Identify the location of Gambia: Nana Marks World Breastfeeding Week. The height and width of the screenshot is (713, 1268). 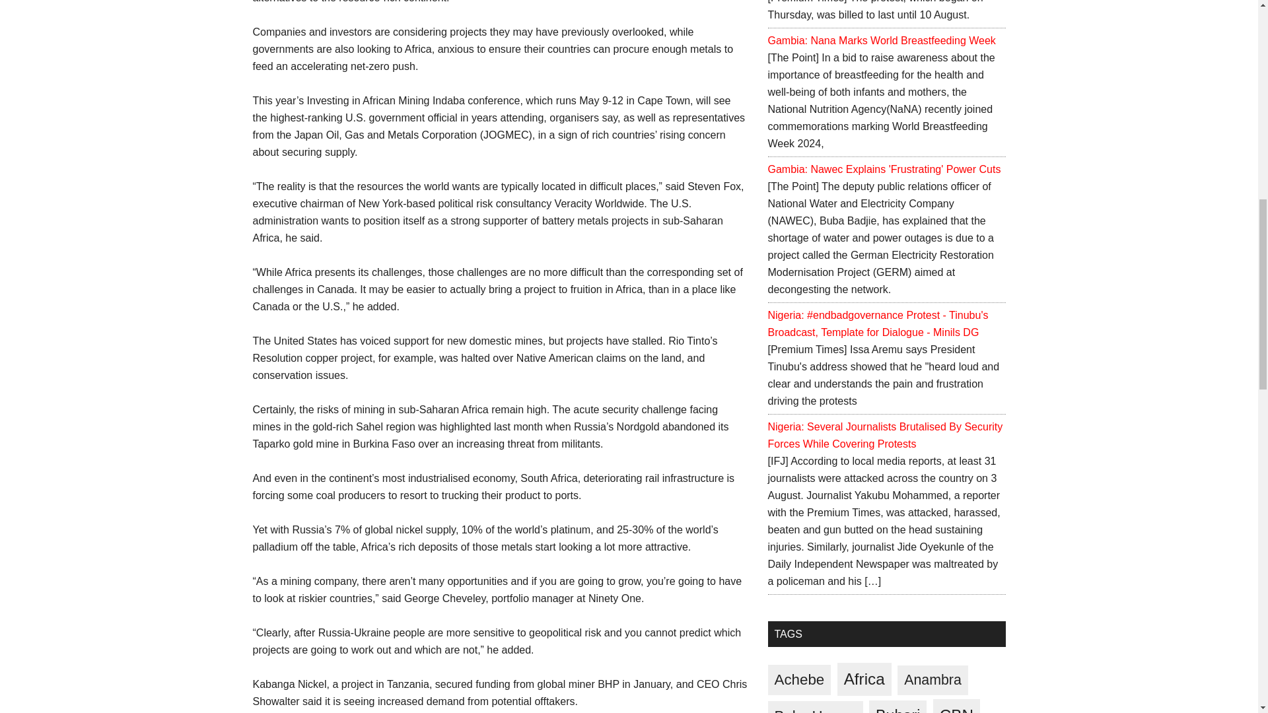
(881, 40).